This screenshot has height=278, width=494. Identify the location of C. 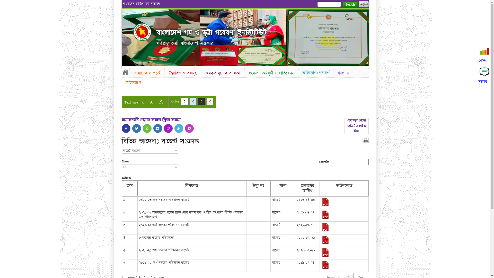
(193, 101).